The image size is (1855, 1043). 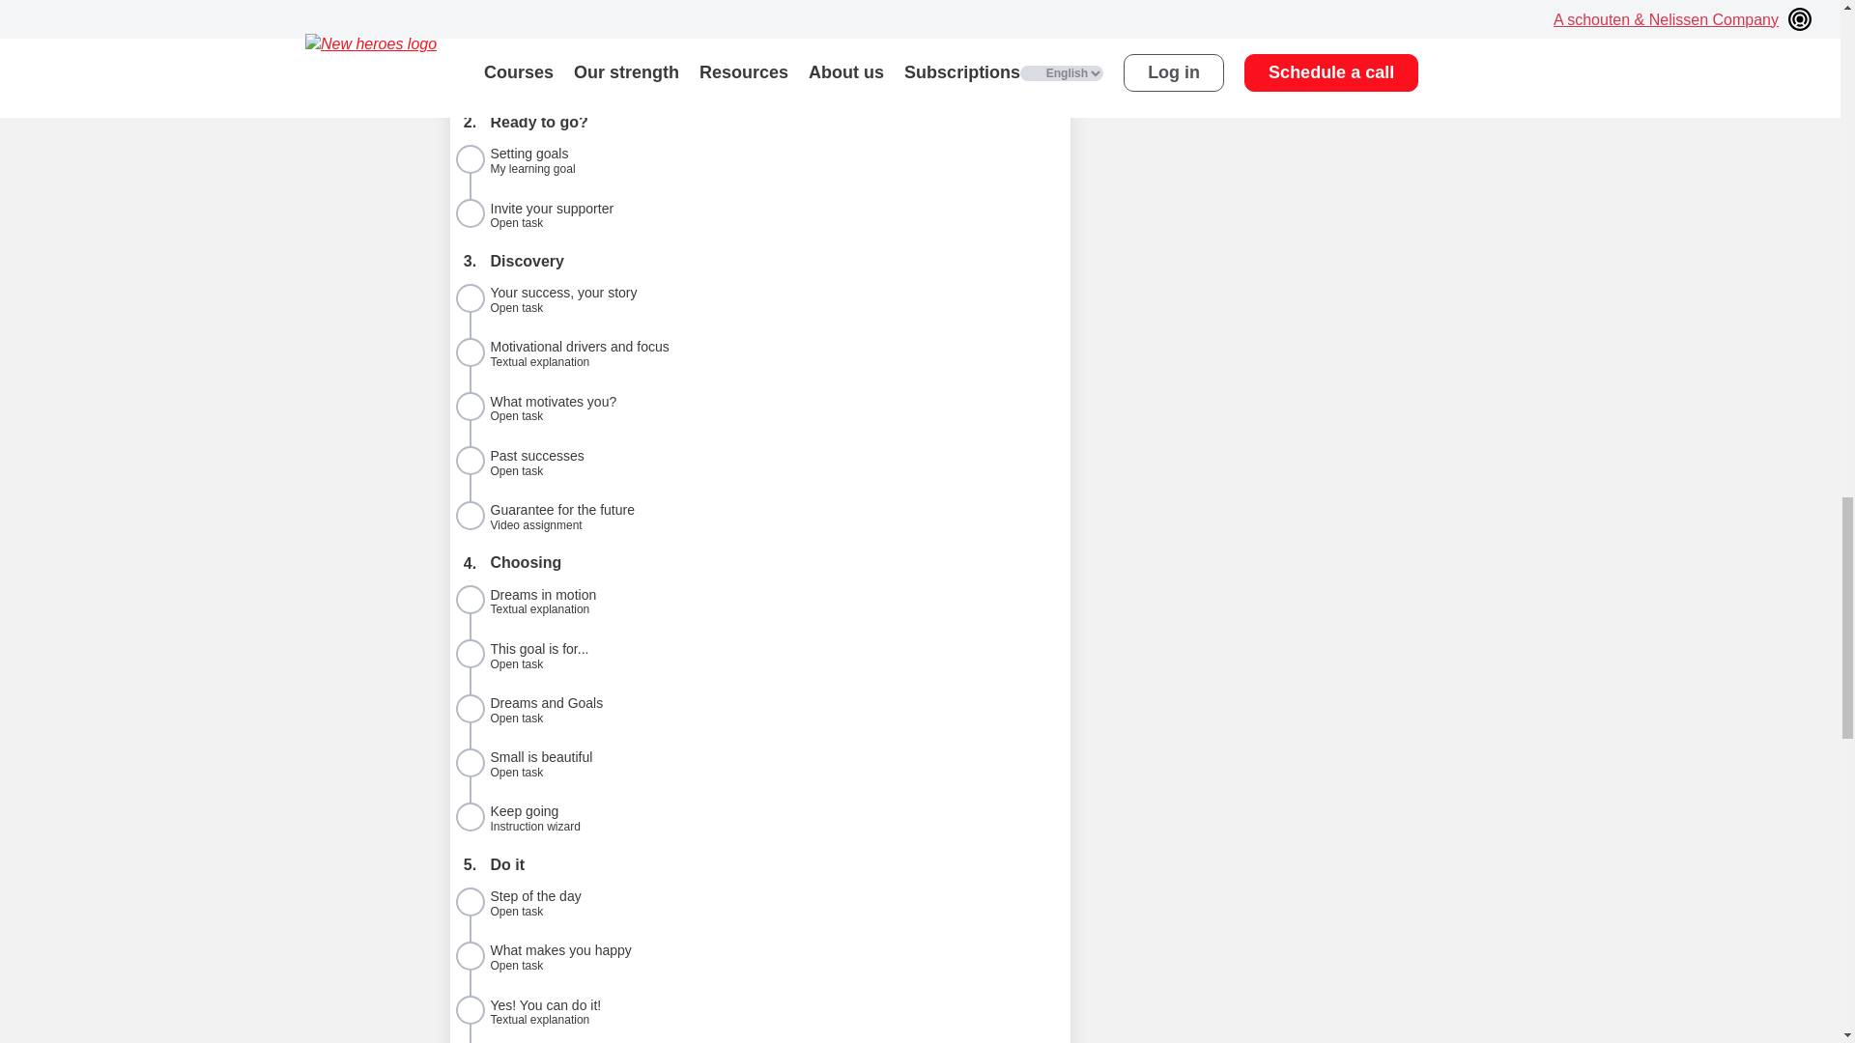 I want to click on Small is beautiful, so click(x=759, y=654).